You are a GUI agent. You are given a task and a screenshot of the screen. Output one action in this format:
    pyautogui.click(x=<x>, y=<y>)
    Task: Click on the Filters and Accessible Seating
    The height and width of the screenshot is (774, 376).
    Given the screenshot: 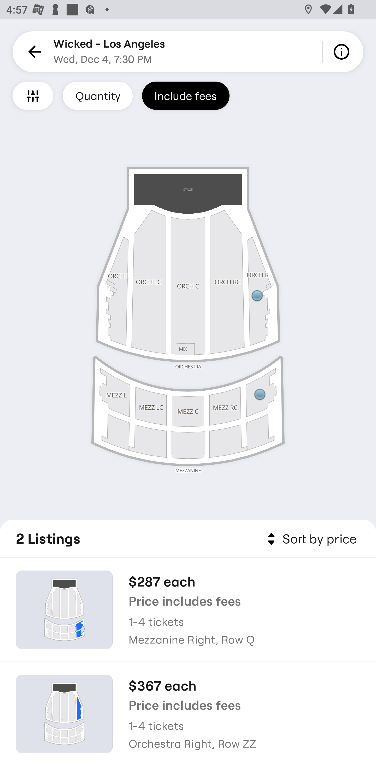 What is the action you would take?
    pyautogui.click(x=33, y=95)
    